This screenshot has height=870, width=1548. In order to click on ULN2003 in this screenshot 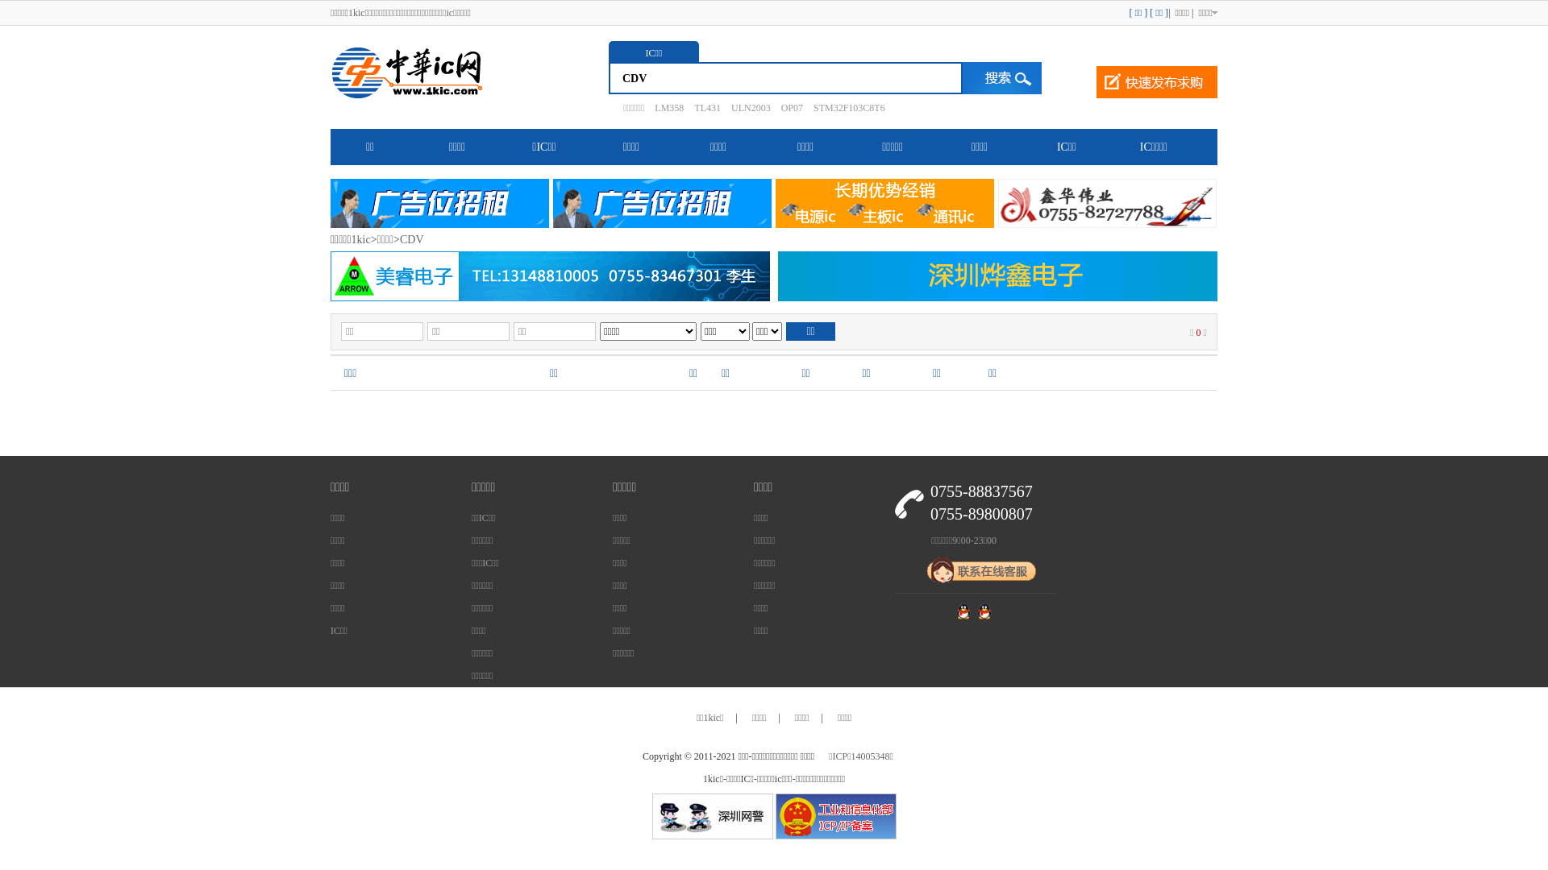, I will do `click(747, 108)`.